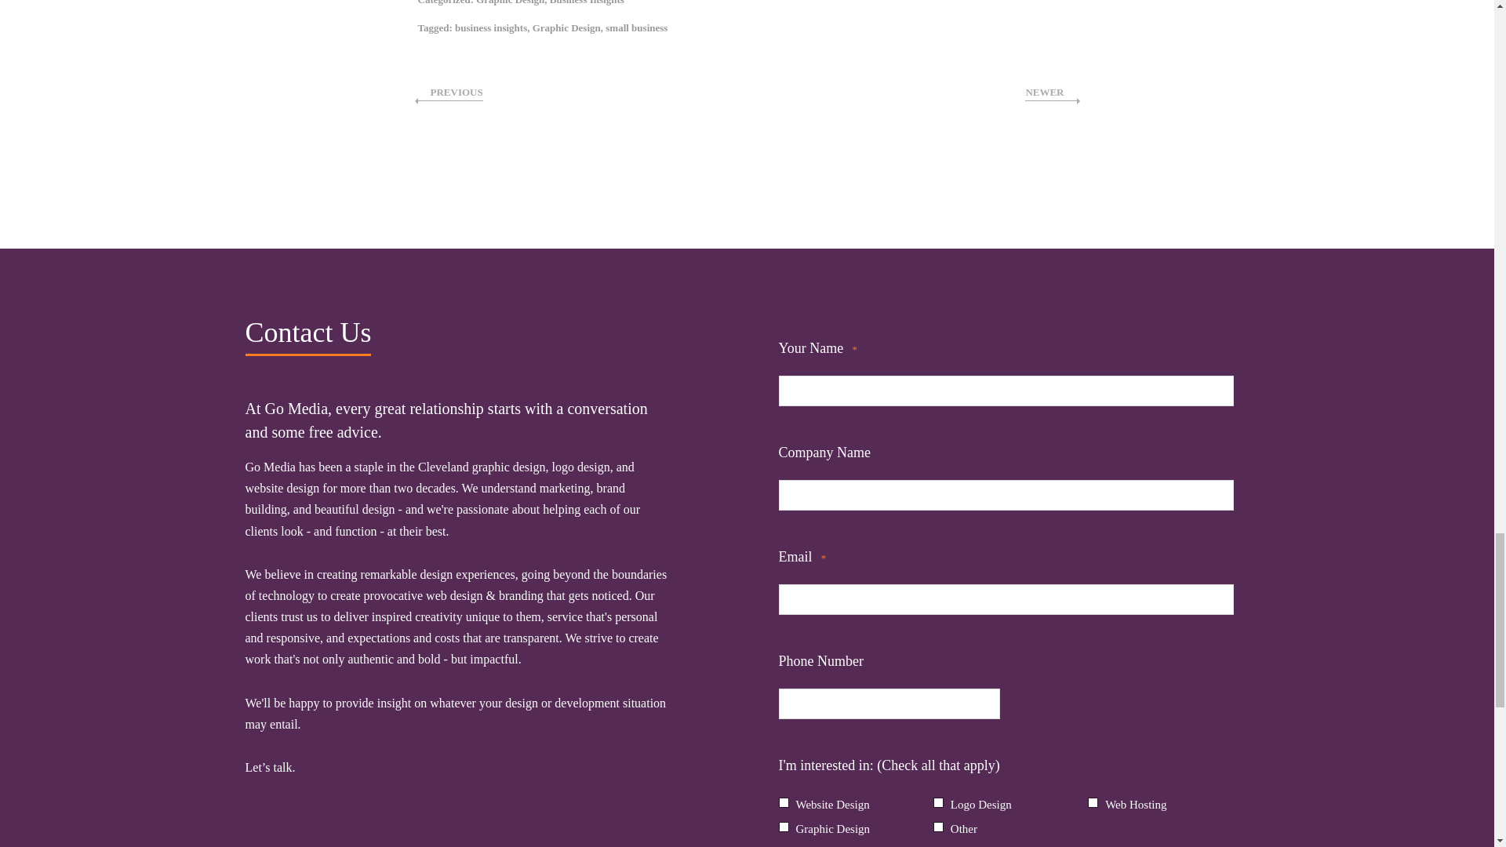 The width and height of the screenshot is (1506, 847). Describe the element at coordinates (510, 2) in the screenshot. I see `Graphic Design` at that location.